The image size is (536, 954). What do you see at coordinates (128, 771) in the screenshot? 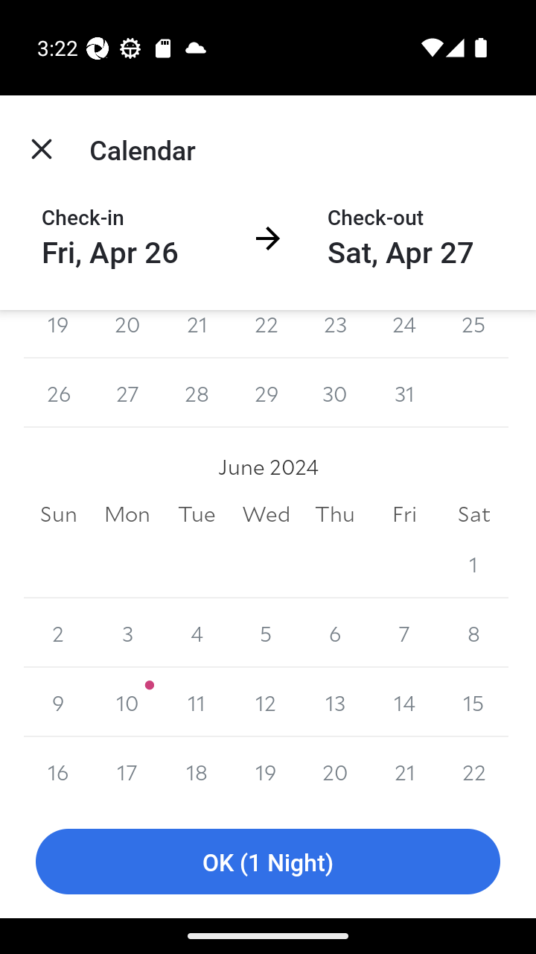
I see `17 17 June 2024` at bounding box center [128, 771].